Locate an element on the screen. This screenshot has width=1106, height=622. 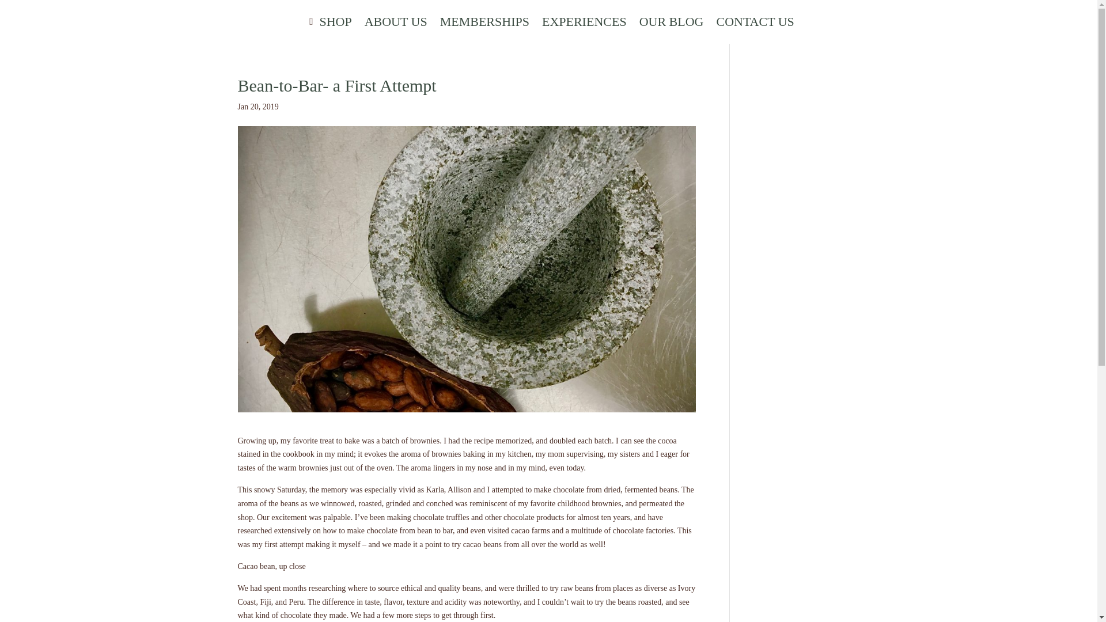
SHOP is located at coordinates (335, 22).